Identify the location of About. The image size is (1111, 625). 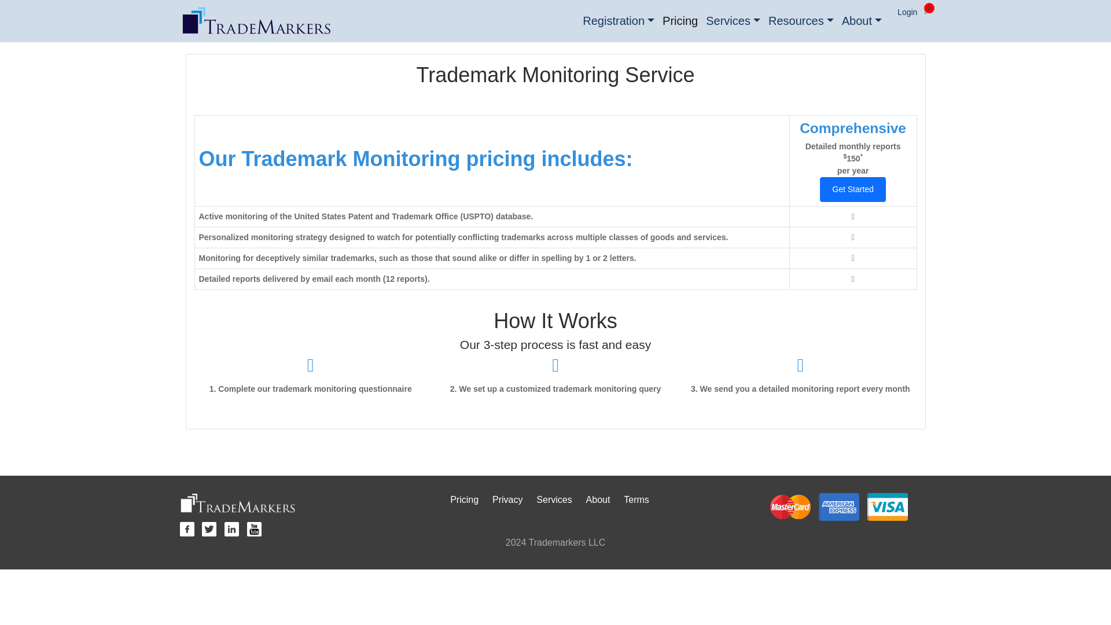
(861, 20).